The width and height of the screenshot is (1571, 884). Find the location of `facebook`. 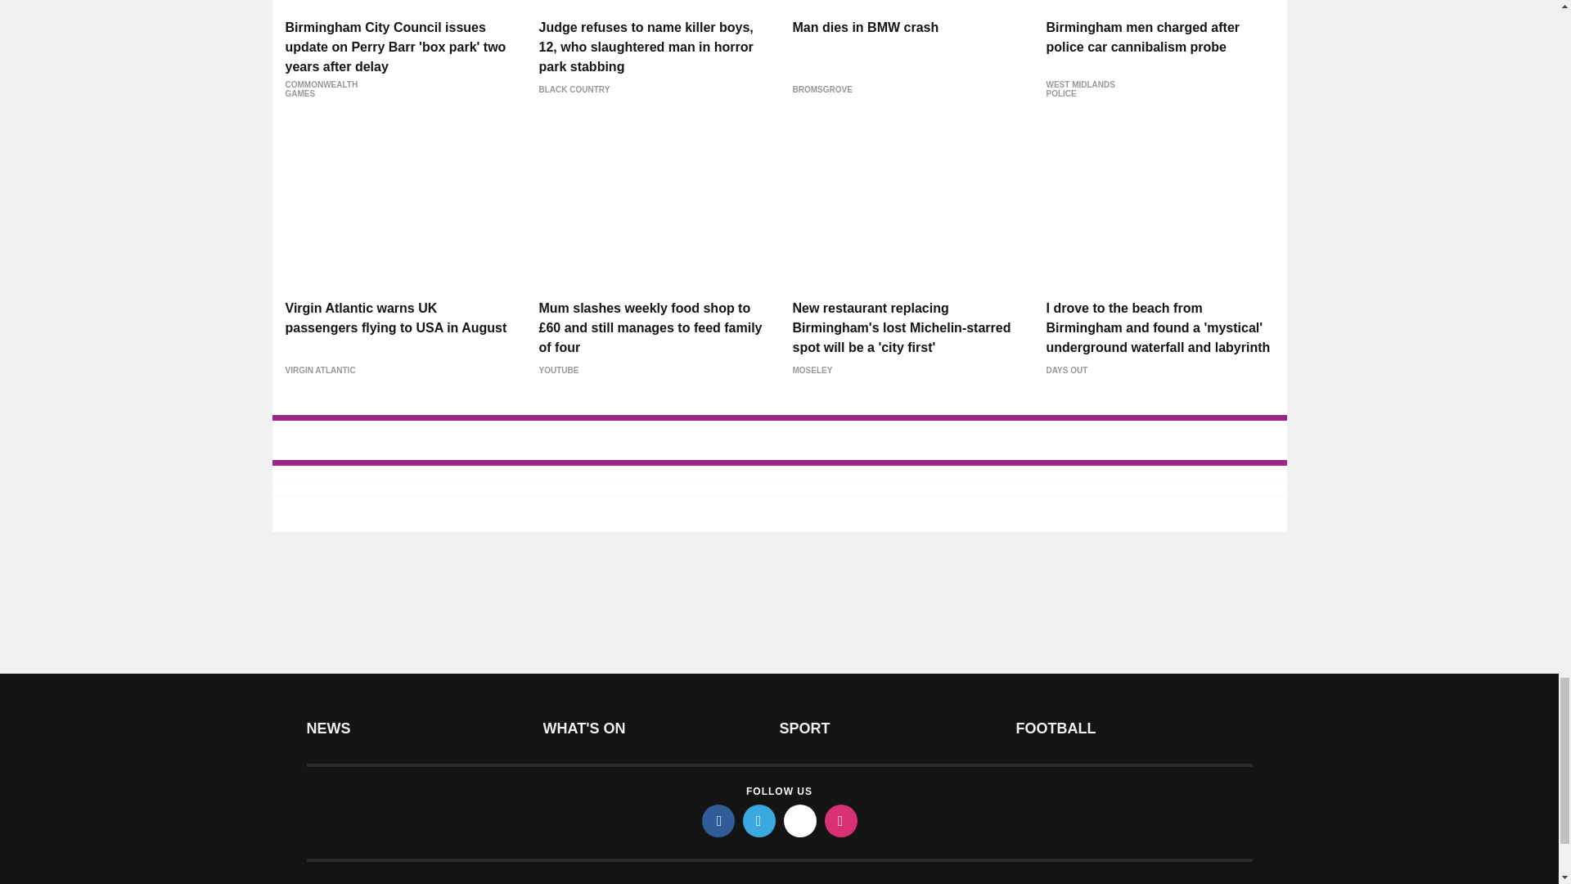

facebook is located at coordinates (718, 820).